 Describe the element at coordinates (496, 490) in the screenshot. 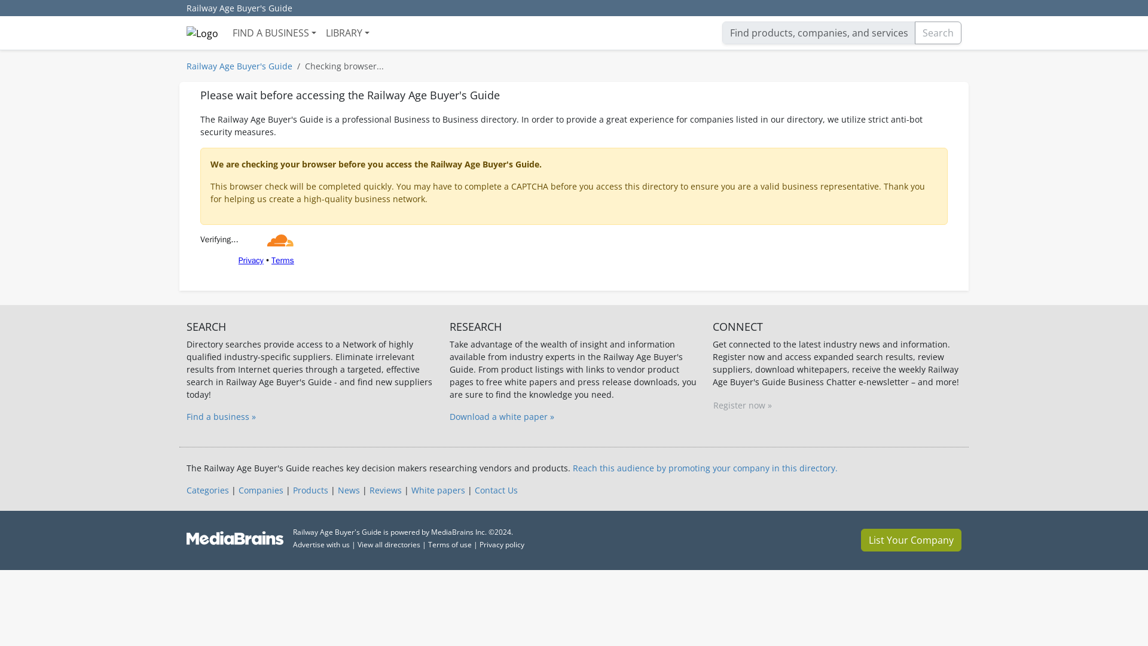

I see `Contact Us` at that location.